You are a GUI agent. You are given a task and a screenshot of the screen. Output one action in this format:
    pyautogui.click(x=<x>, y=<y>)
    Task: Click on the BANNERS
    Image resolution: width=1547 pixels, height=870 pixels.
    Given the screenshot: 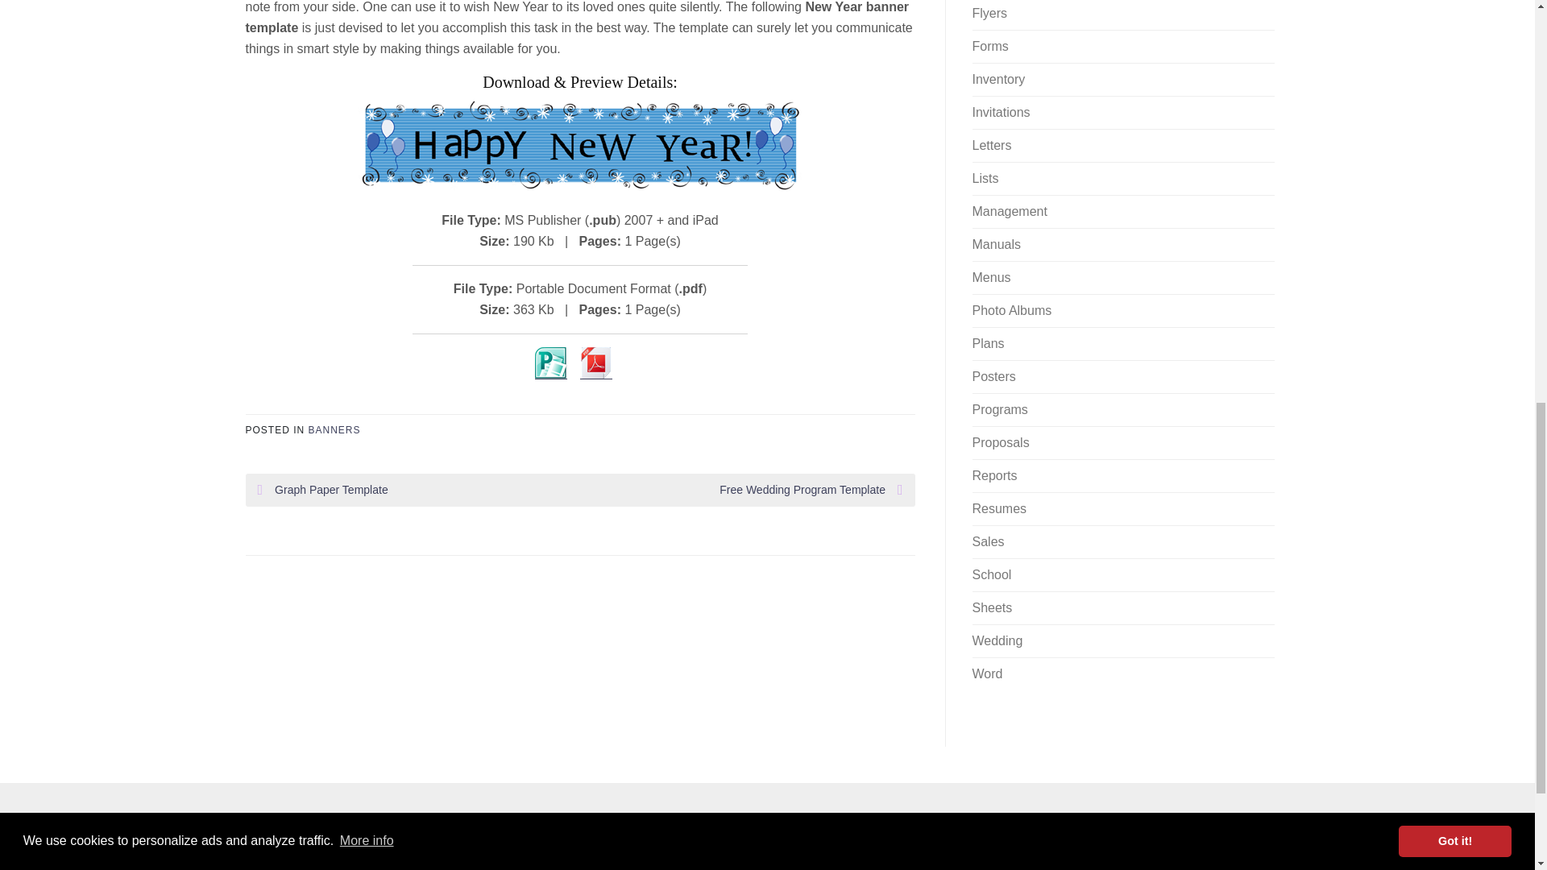 What is the action you would take?
    pyautogui.click(x=334, y=430)
    